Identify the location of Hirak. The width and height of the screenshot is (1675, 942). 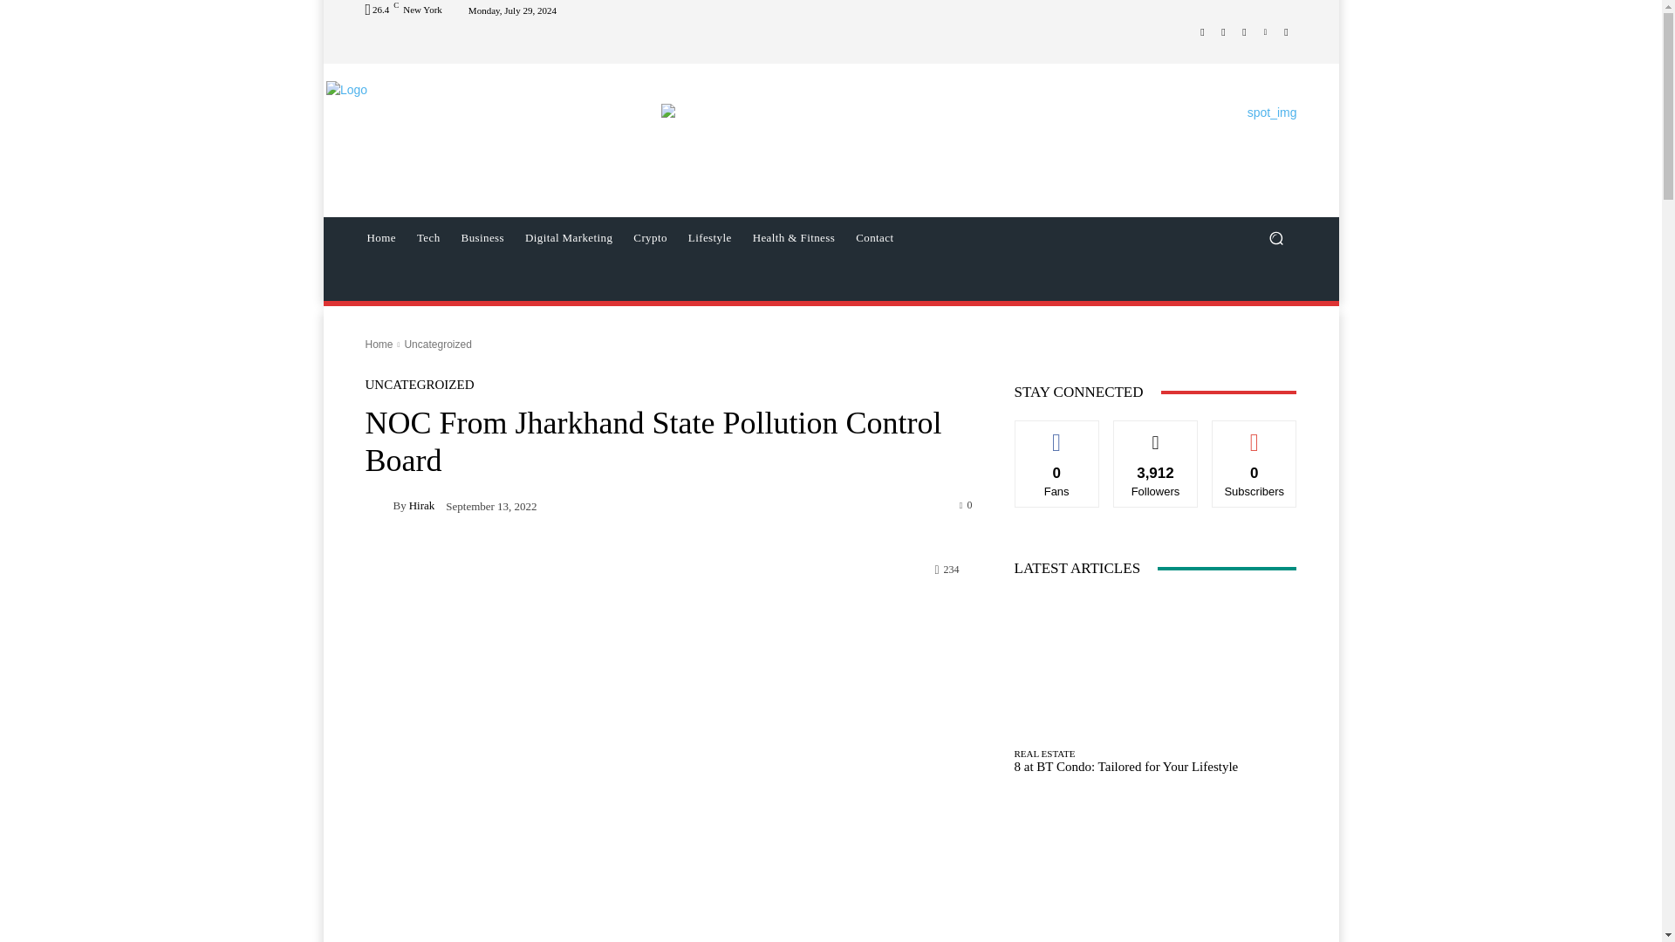
(379, 504).